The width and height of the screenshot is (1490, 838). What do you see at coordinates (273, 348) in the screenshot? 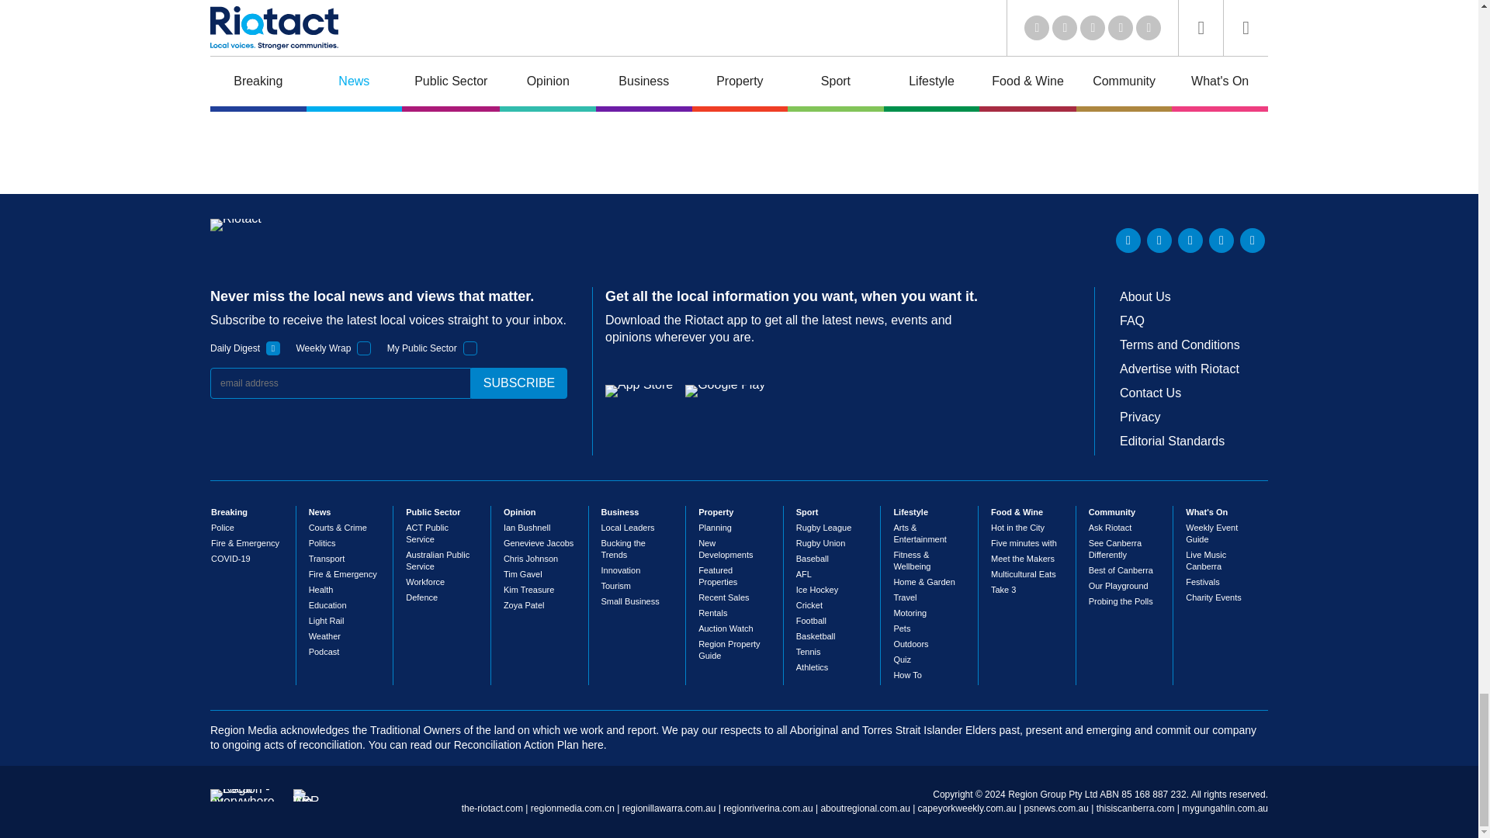
I see `1` at bounding box center [273, 348].